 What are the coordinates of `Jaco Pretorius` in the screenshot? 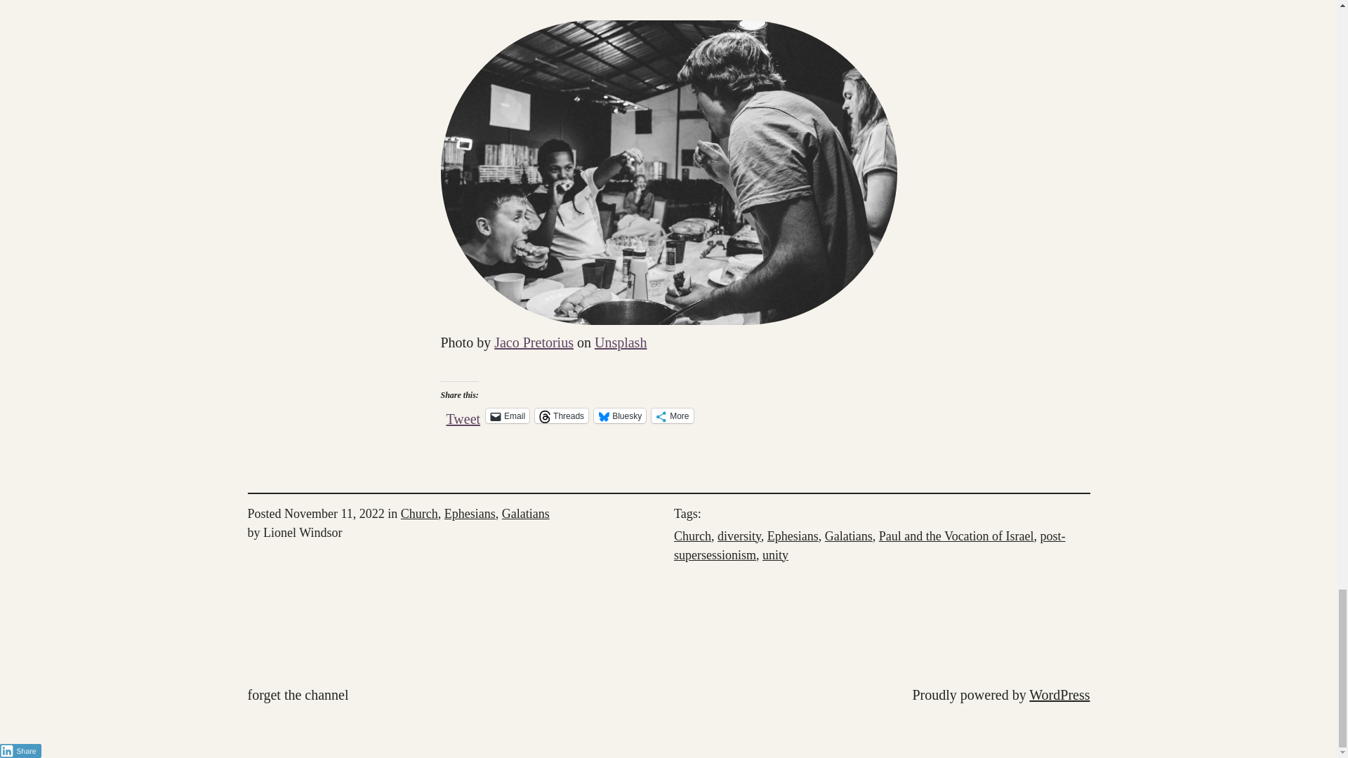 It's located at (534, 343).